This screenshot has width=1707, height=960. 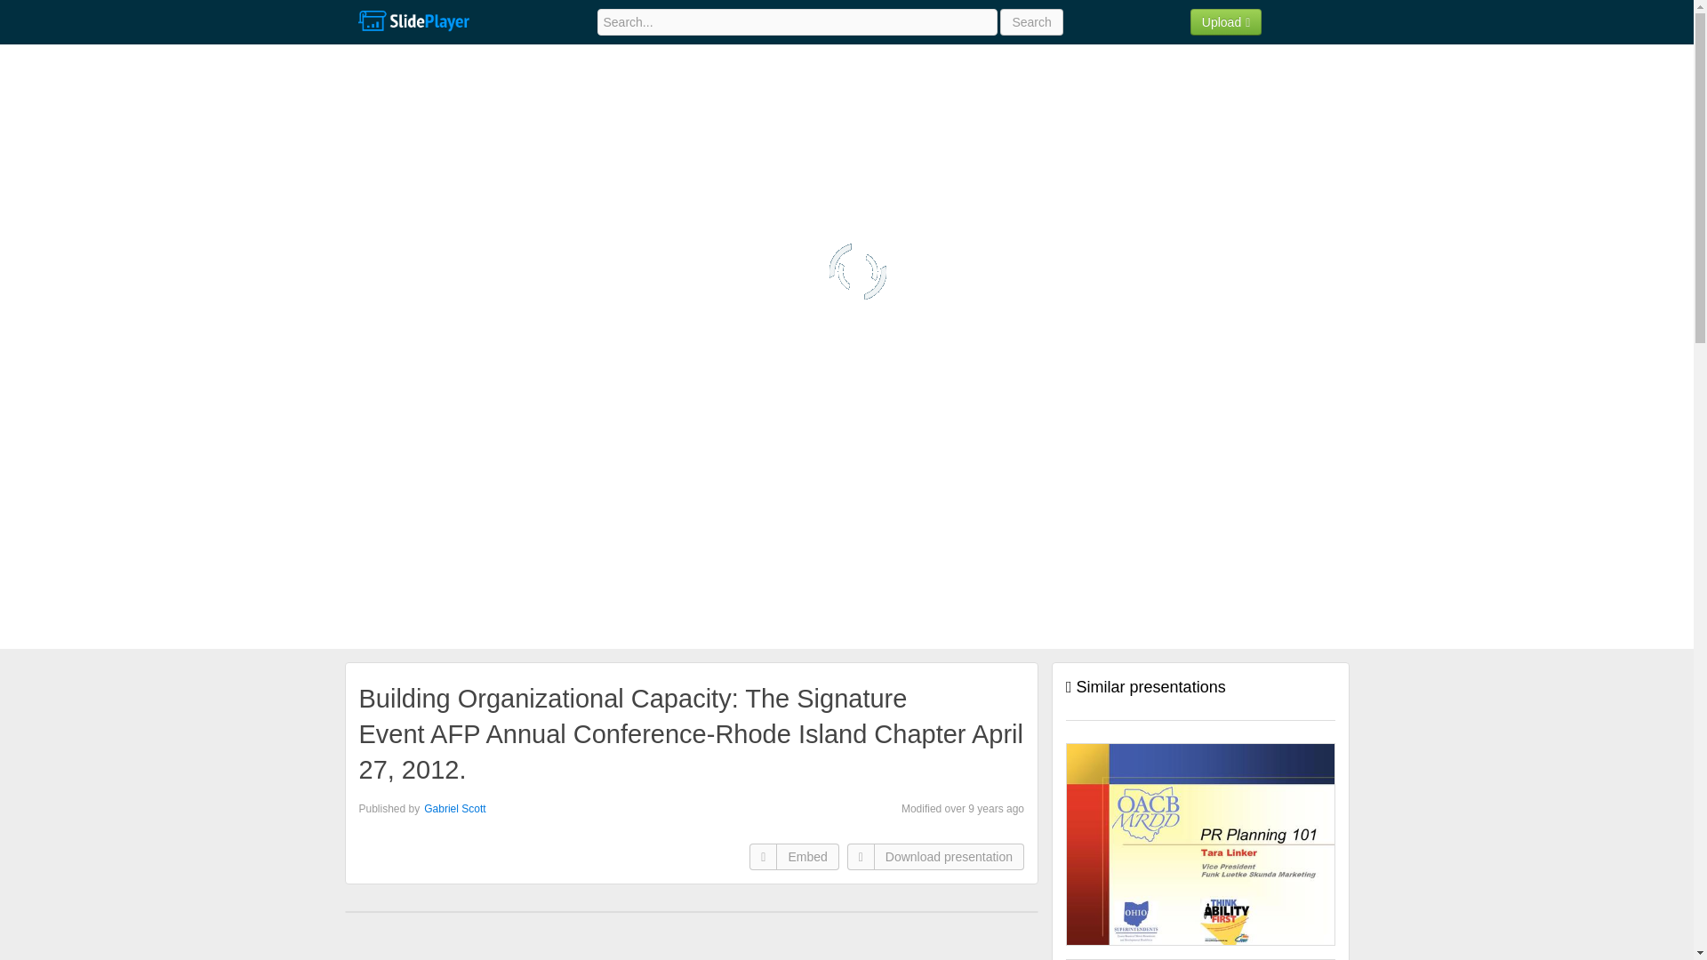 What do you see at coordinates (1031, 21) in the screenshot?
I see `Search` at bounding box center [1031, 21].